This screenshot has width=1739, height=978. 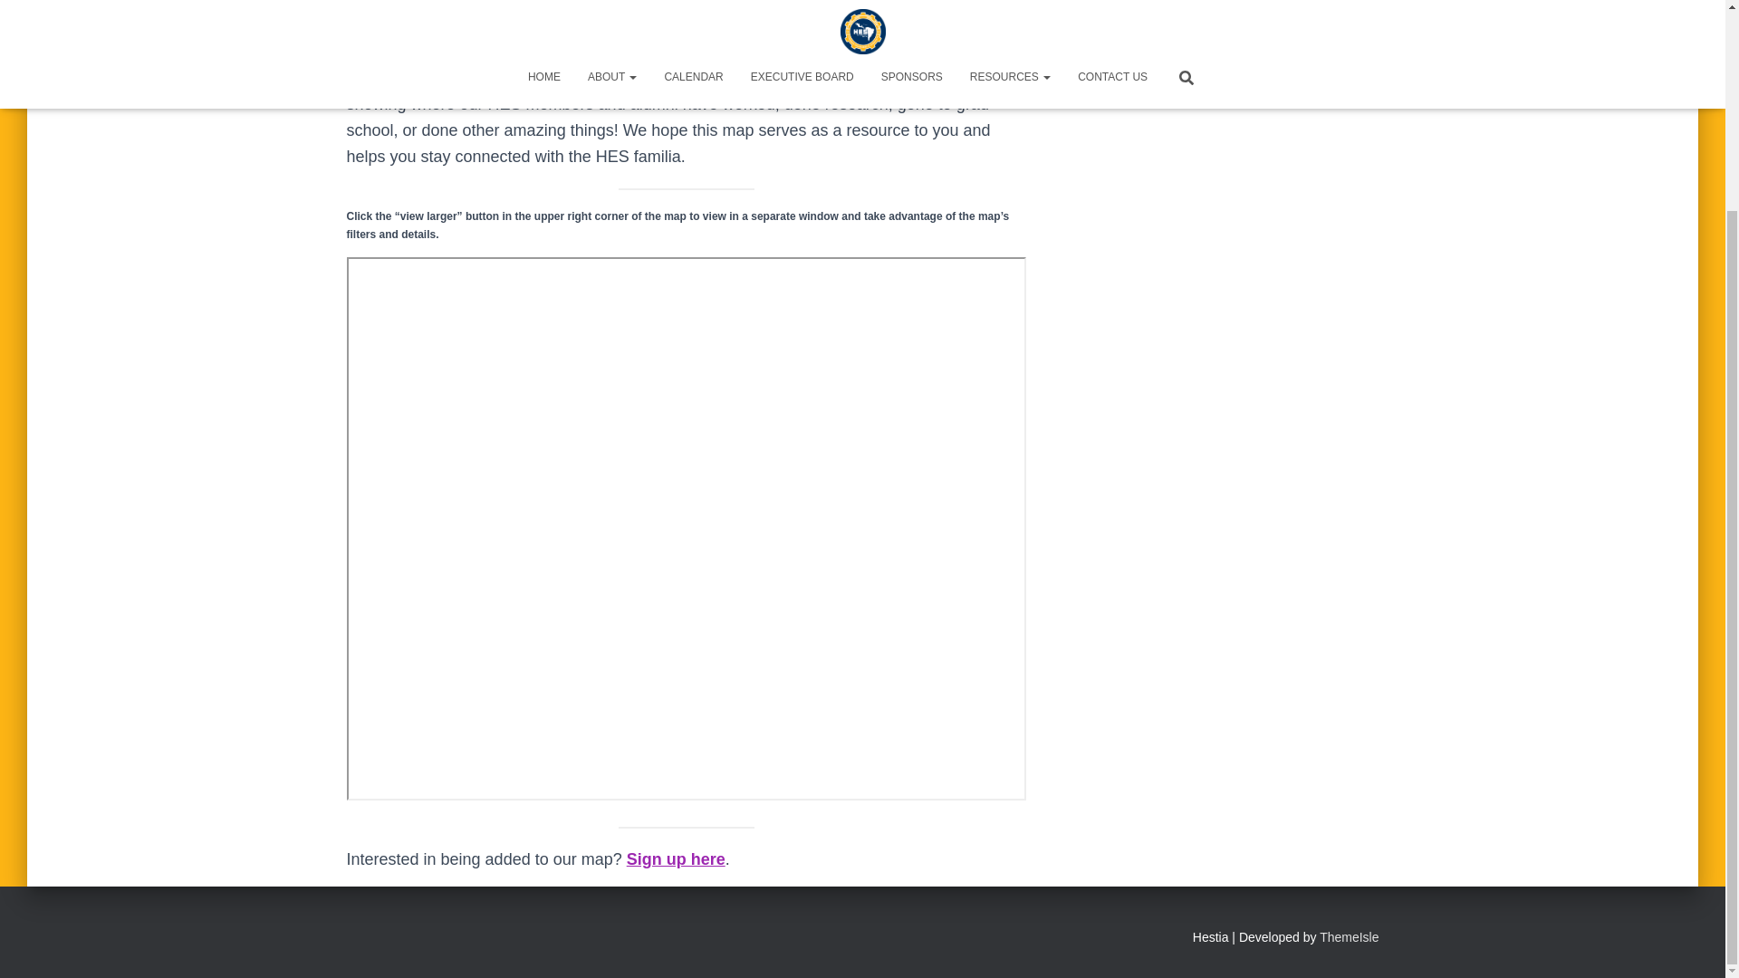 What do you see at coordinates (676, 858) in the screenshot?
I see `Sign up here` at bounding box center [676, 858].